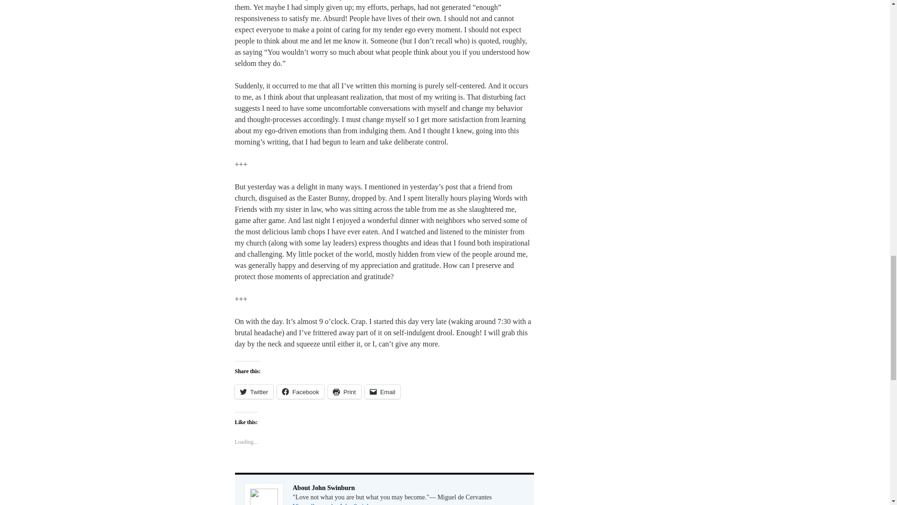 This screenshot has width=897, height=505. What do you see at coordinates (253, 392) in the screenshot?
I see `Click to share on Twitter` at bounding box center [253, 392].